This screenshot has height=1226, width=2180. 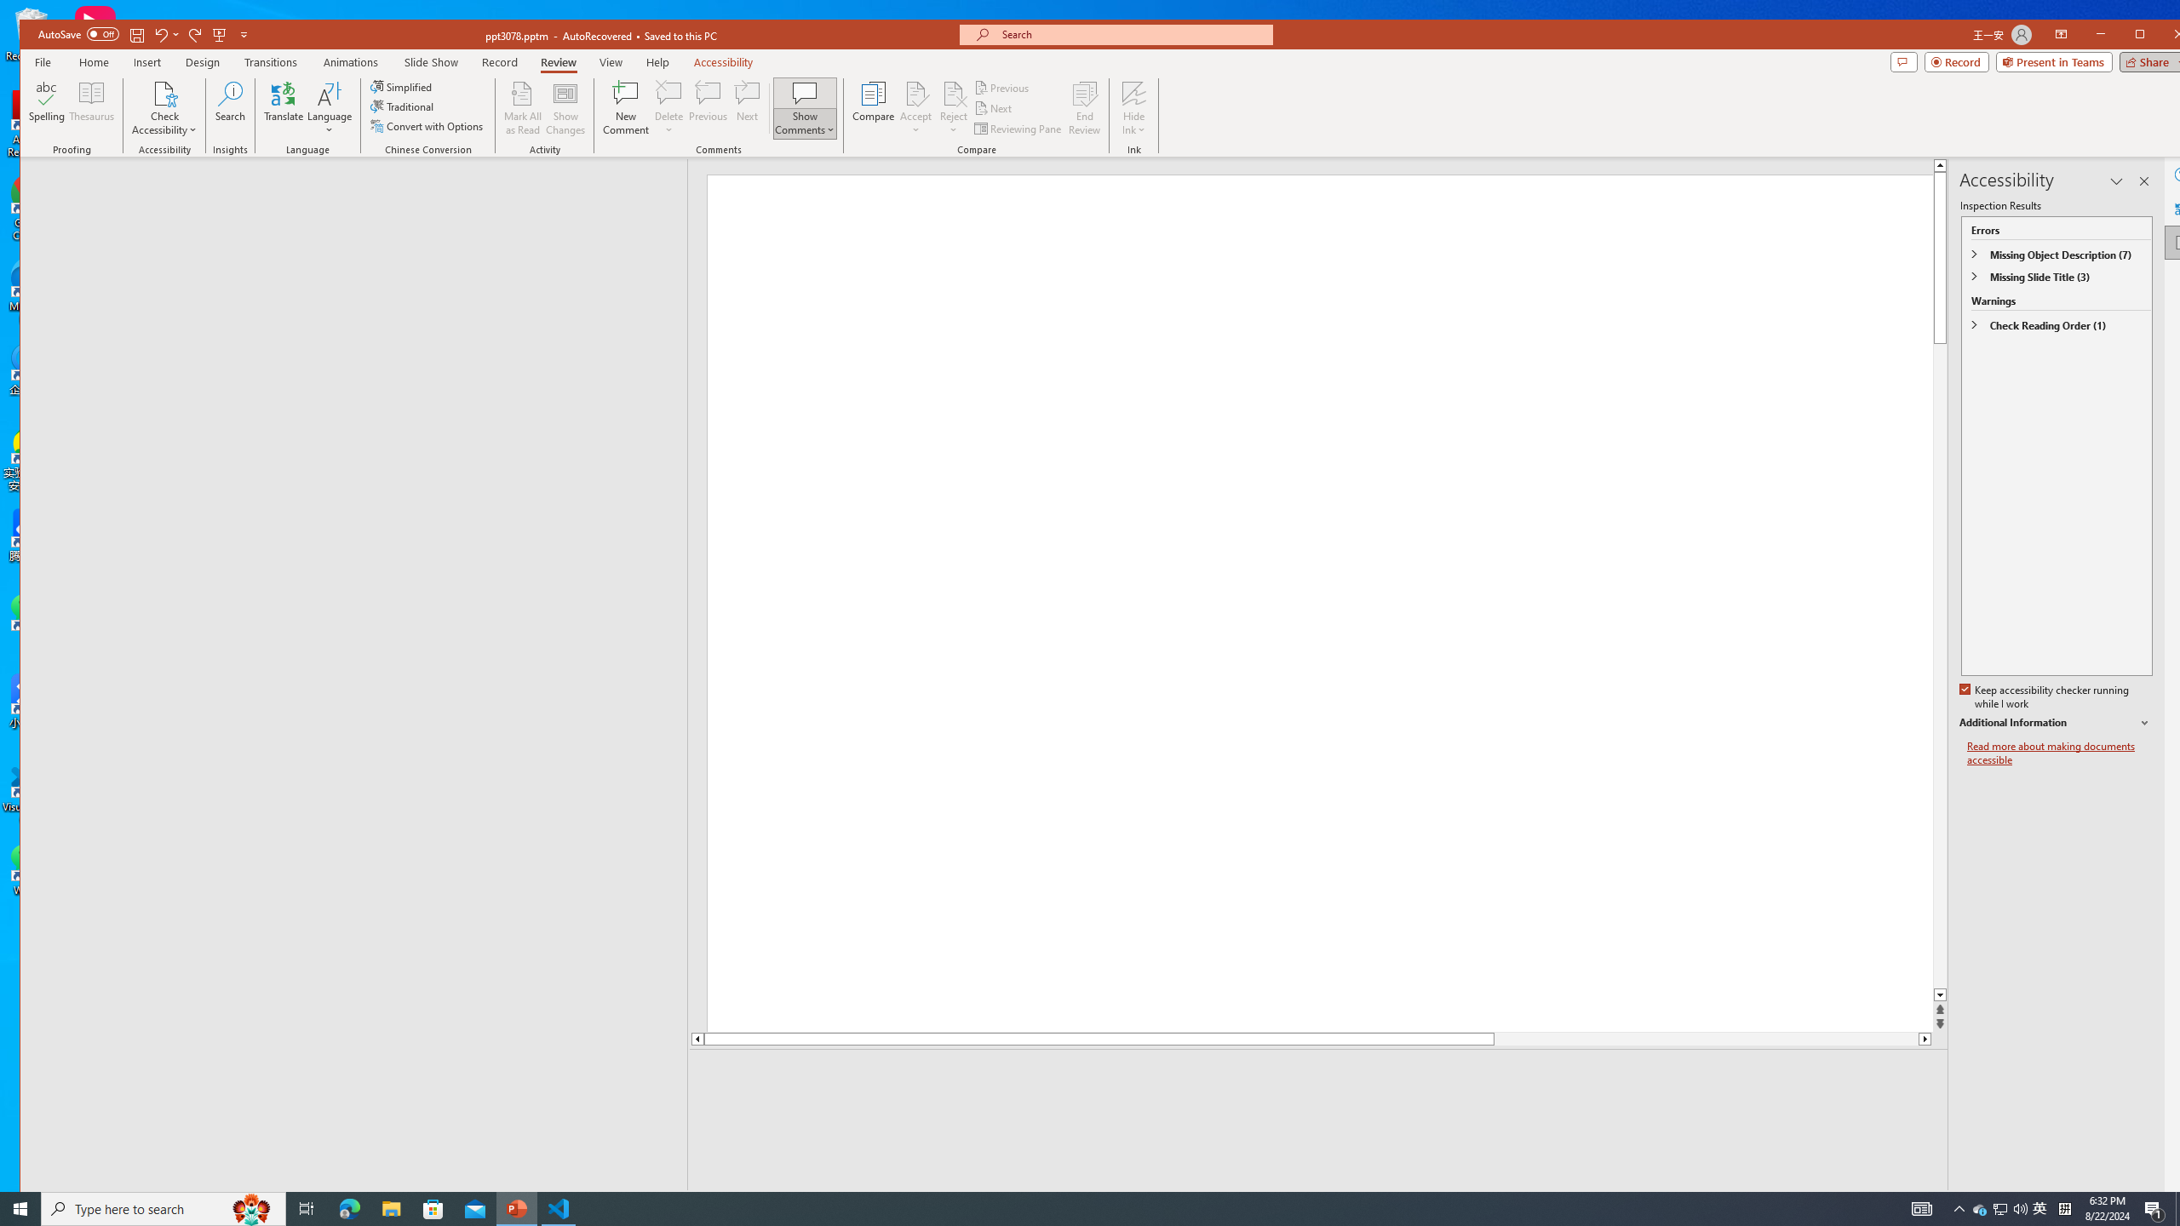 I want to click on Line down, so click(x=1925, y=1039).